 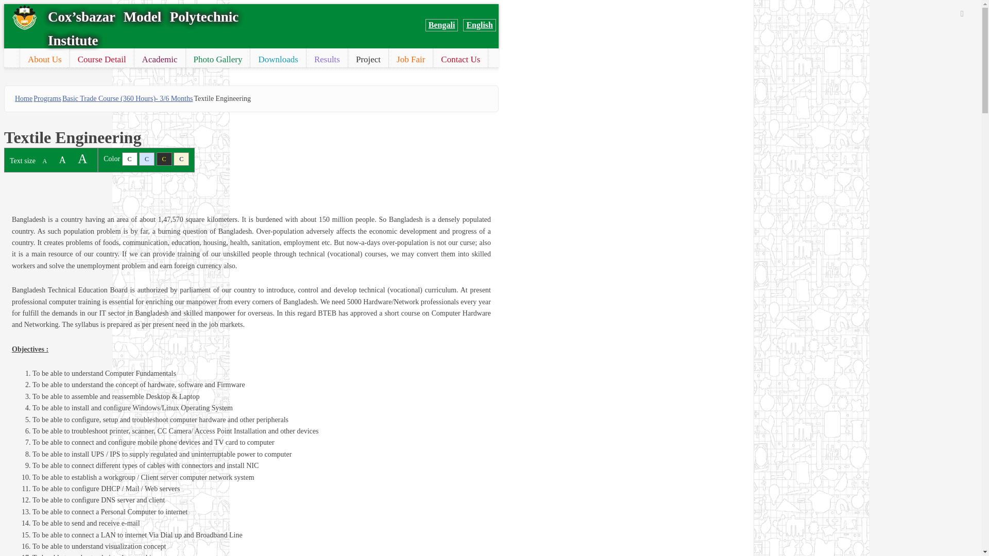 I want to click on Photo Gallery, so click(x=218, y=60).